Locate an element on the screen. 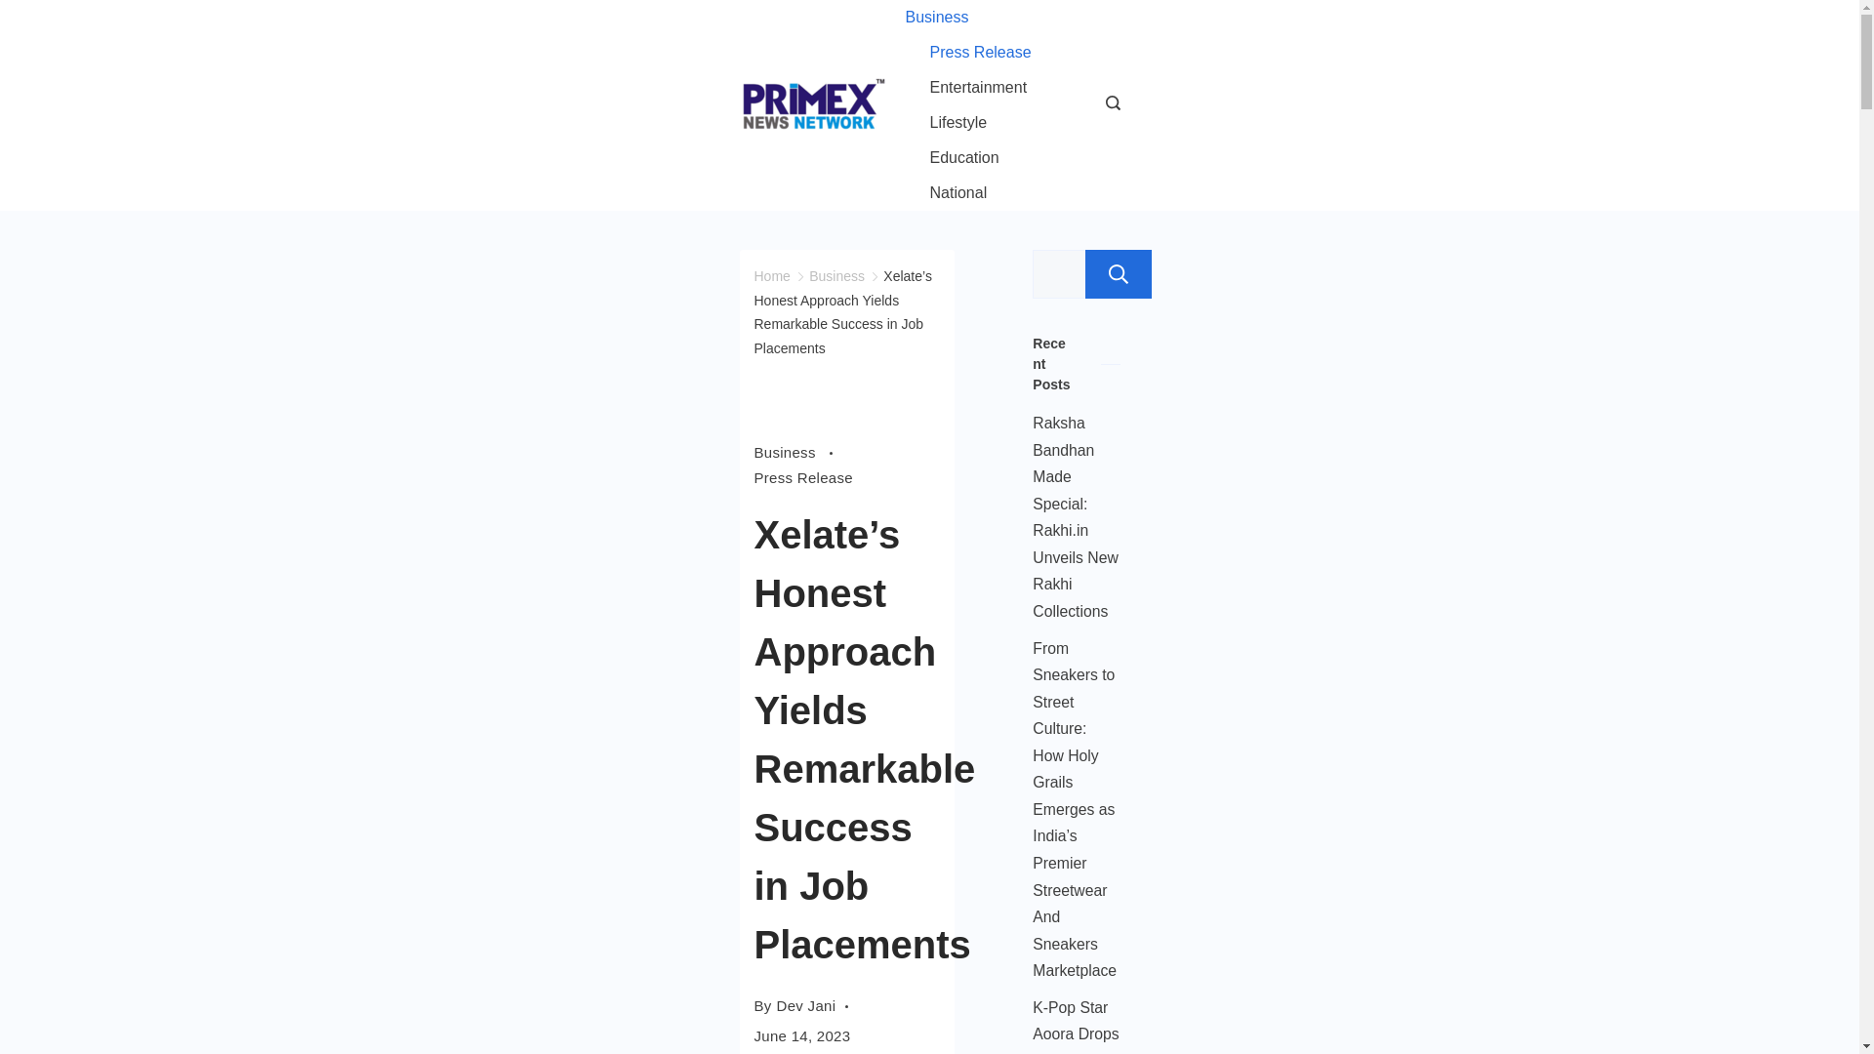 Image resolution: width=1874 pixels, height=1054 pixels. Press Release is located at coordinates (980, 53).